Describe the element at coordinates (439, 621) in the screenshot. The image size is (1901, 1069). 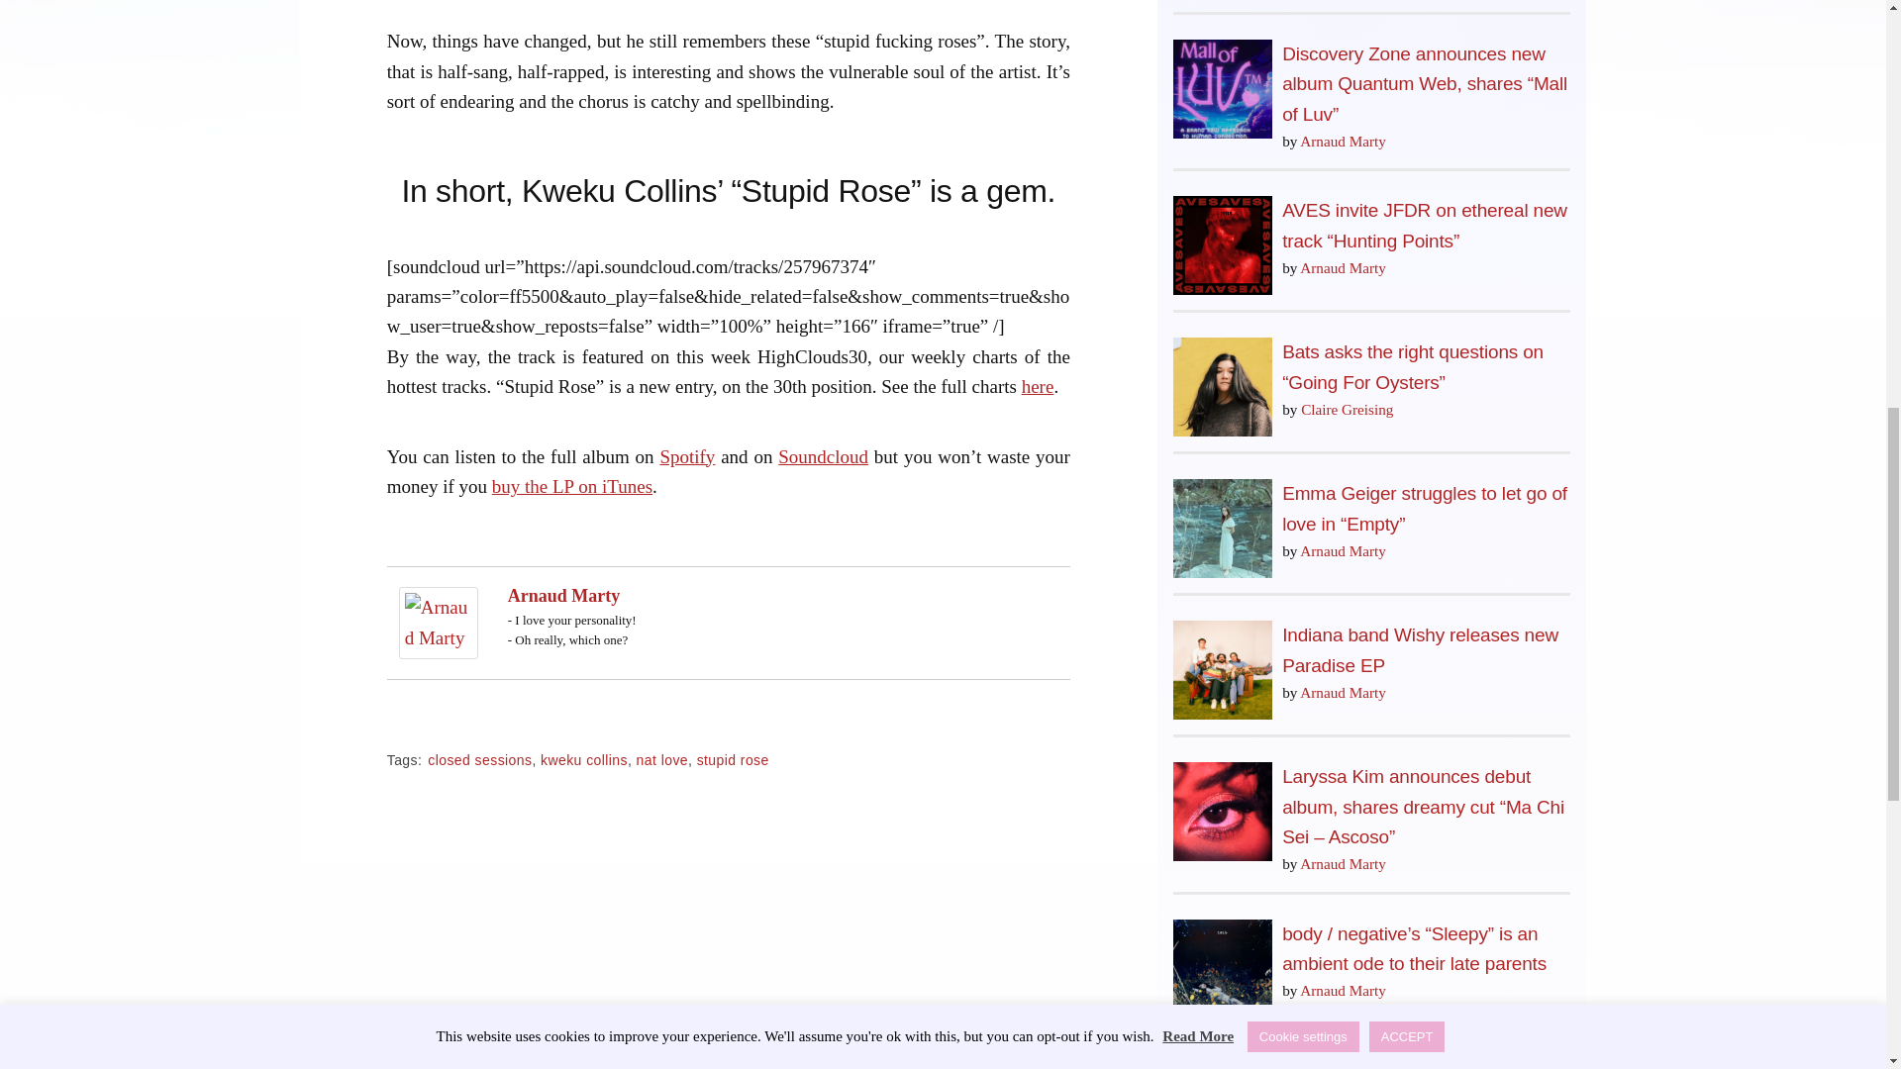
I see `Arnaud Marty` at that location.